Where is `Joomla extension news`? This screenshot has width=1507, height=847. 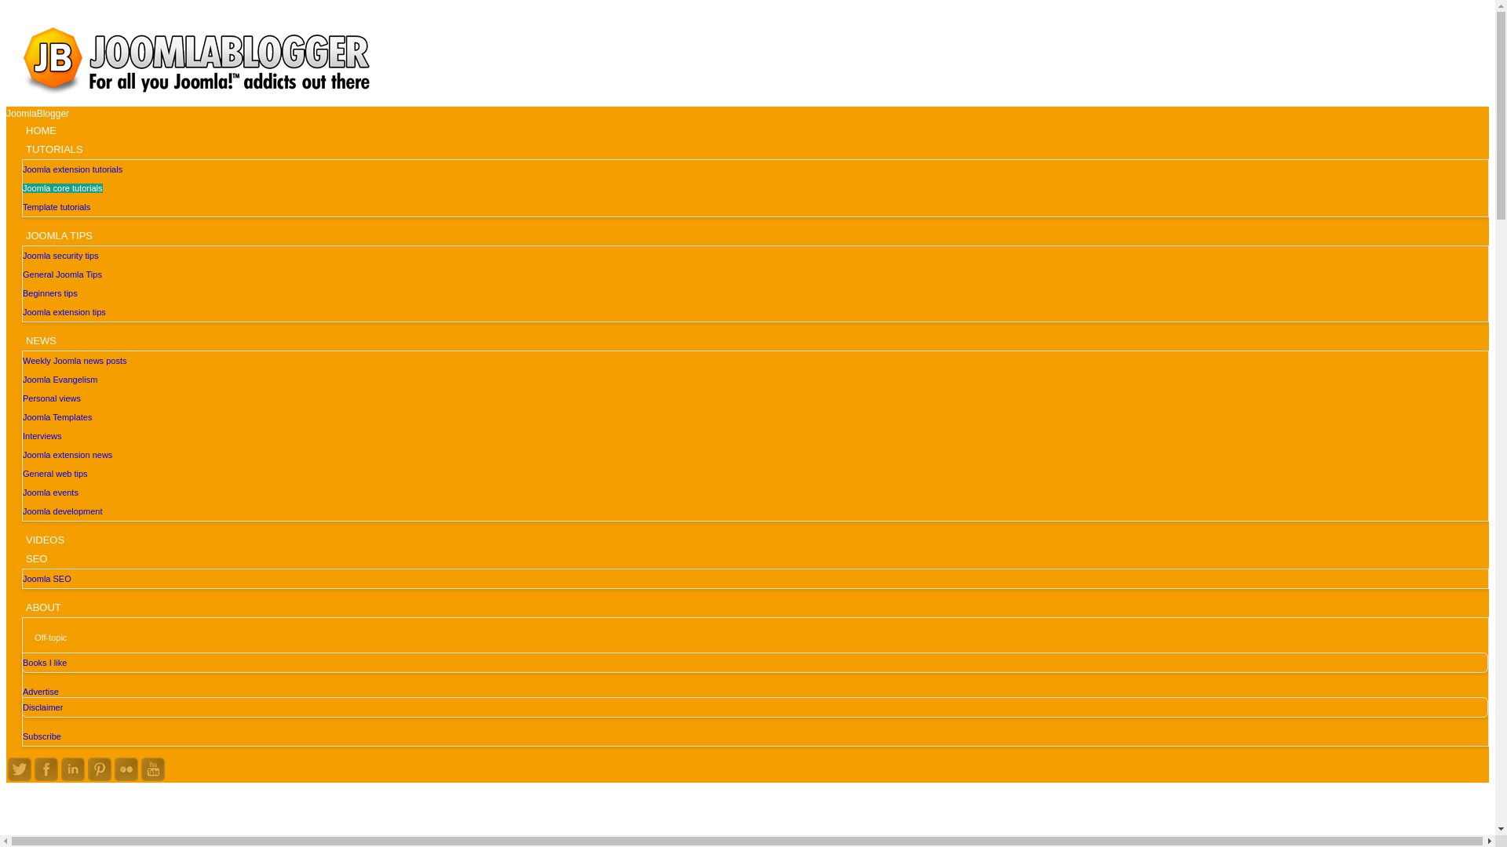 Joomla extension news is located at coordinates (67, 455).